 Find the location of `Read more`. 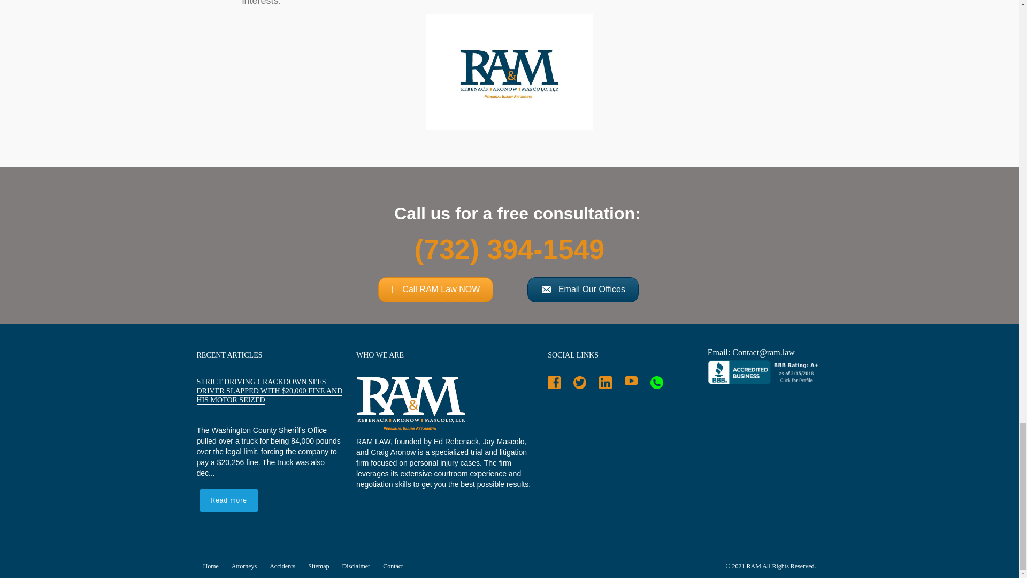

Read more is located at coordinates (228, 500).